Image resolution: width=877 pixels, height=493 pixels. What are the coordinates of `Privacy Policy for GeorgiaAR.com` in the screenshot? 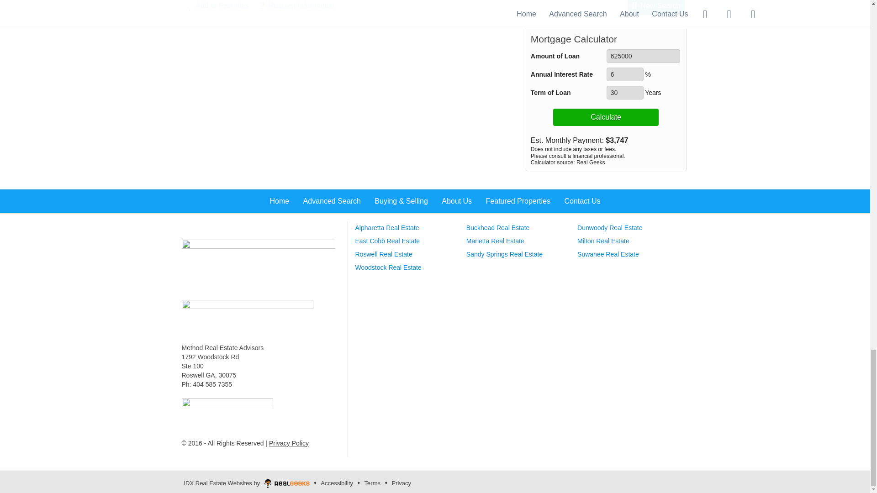 It's located at (289, 443).